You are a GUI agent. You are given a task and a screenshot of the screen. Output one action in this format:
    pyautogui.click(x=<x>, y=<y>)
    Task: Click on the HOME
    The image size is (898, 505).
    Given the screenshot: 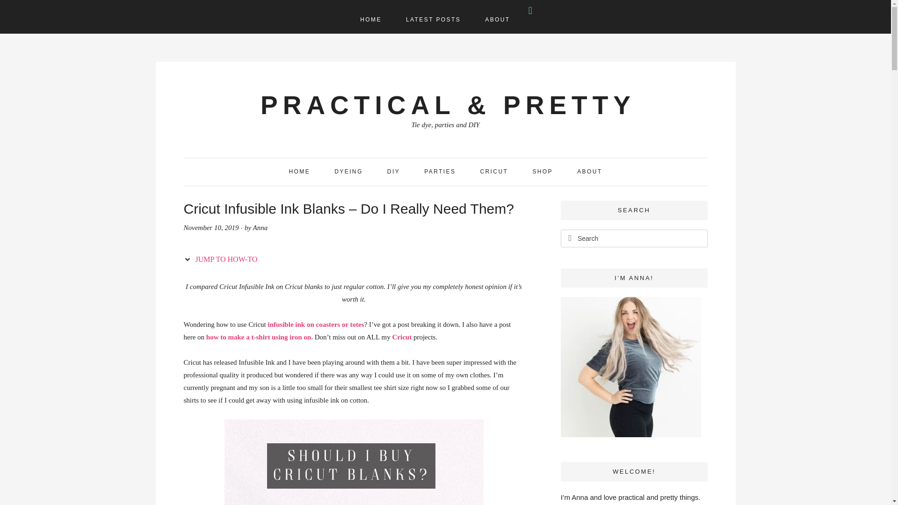 What is the action you would take?
    pyautogui.click(x=371, y=20)
    